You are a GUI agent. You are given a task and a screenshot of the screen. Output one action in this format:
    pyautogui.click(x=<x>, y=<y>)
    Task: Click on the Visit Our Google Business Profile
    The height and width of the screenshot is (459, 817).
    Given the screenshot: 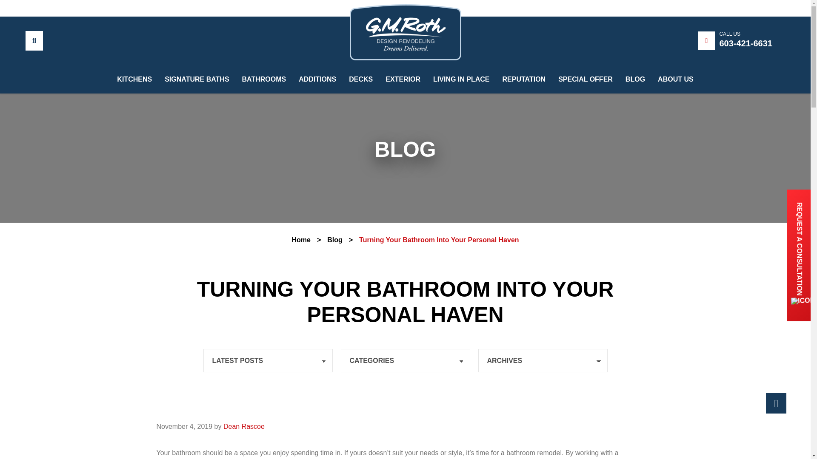 What is the action you would take?
    pyautogui.click(x=40, y=8)
    